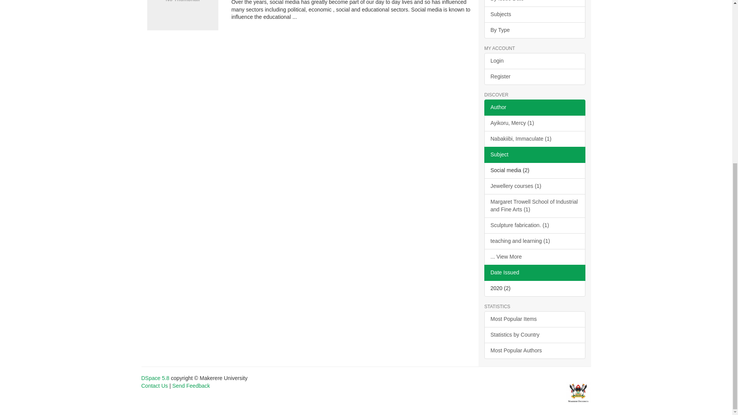 The image size is (738, 415). I want to click on Atmire NV, so click(578, 393).